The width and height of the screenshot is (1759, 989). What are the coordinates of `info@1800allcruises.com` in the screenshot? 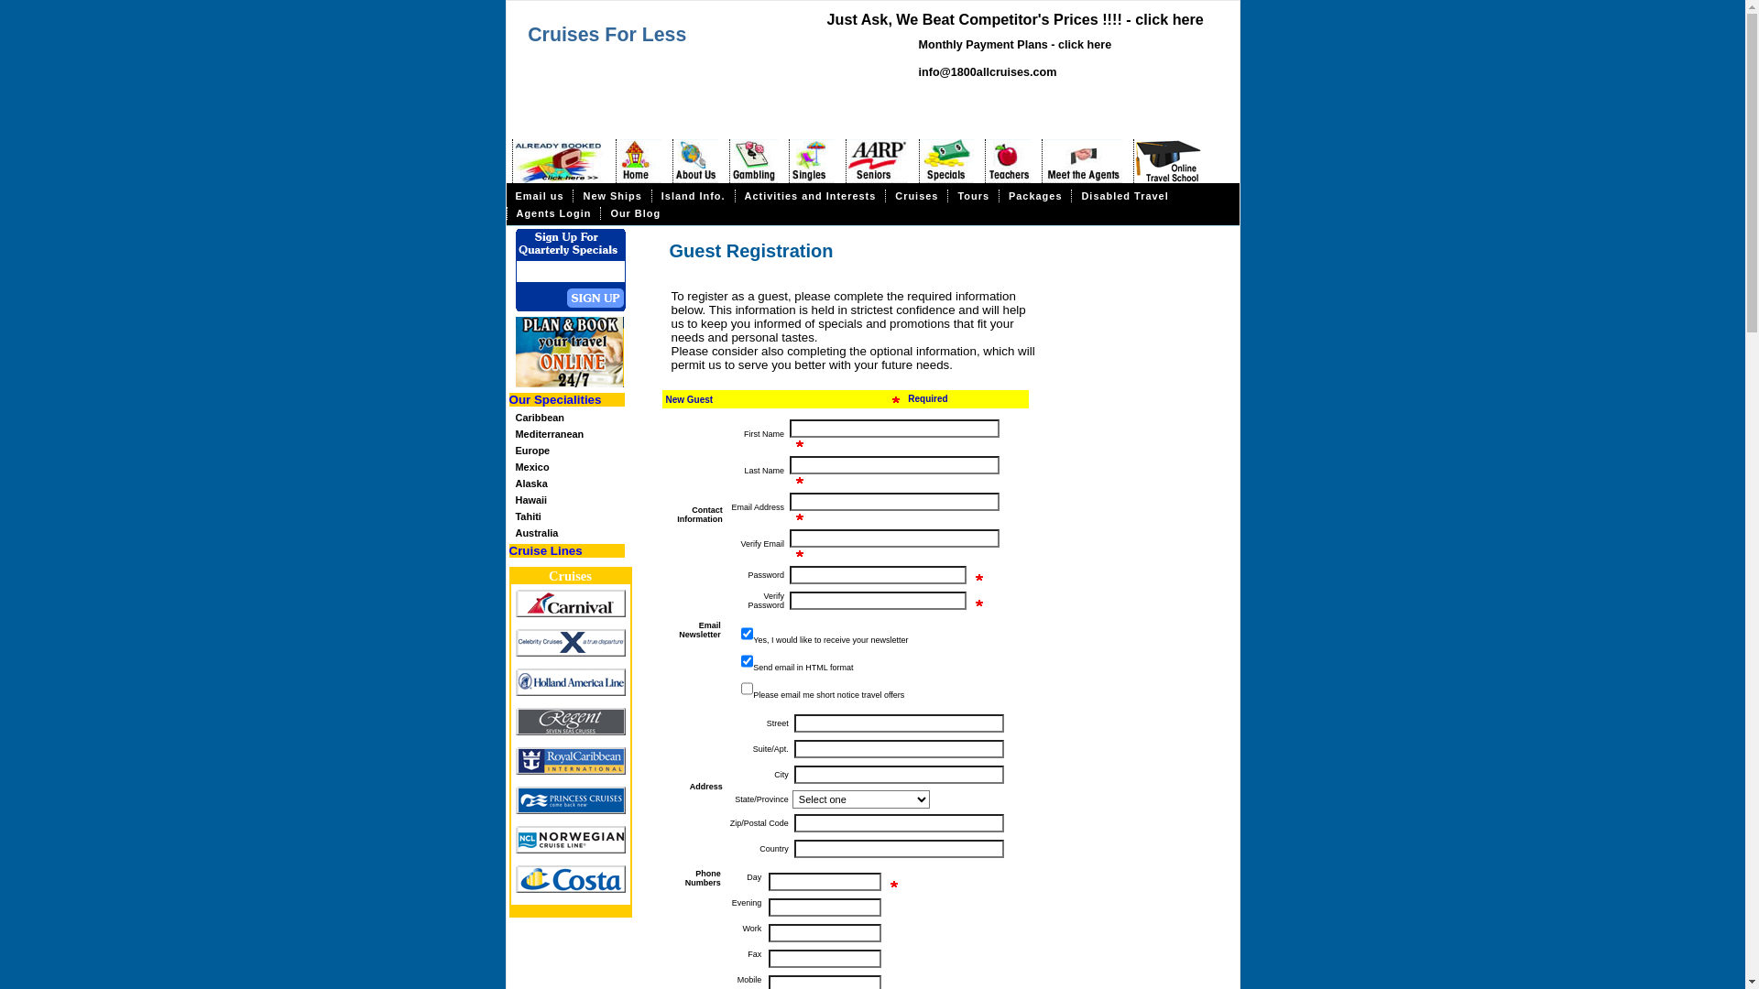 It's located at (988, 72).